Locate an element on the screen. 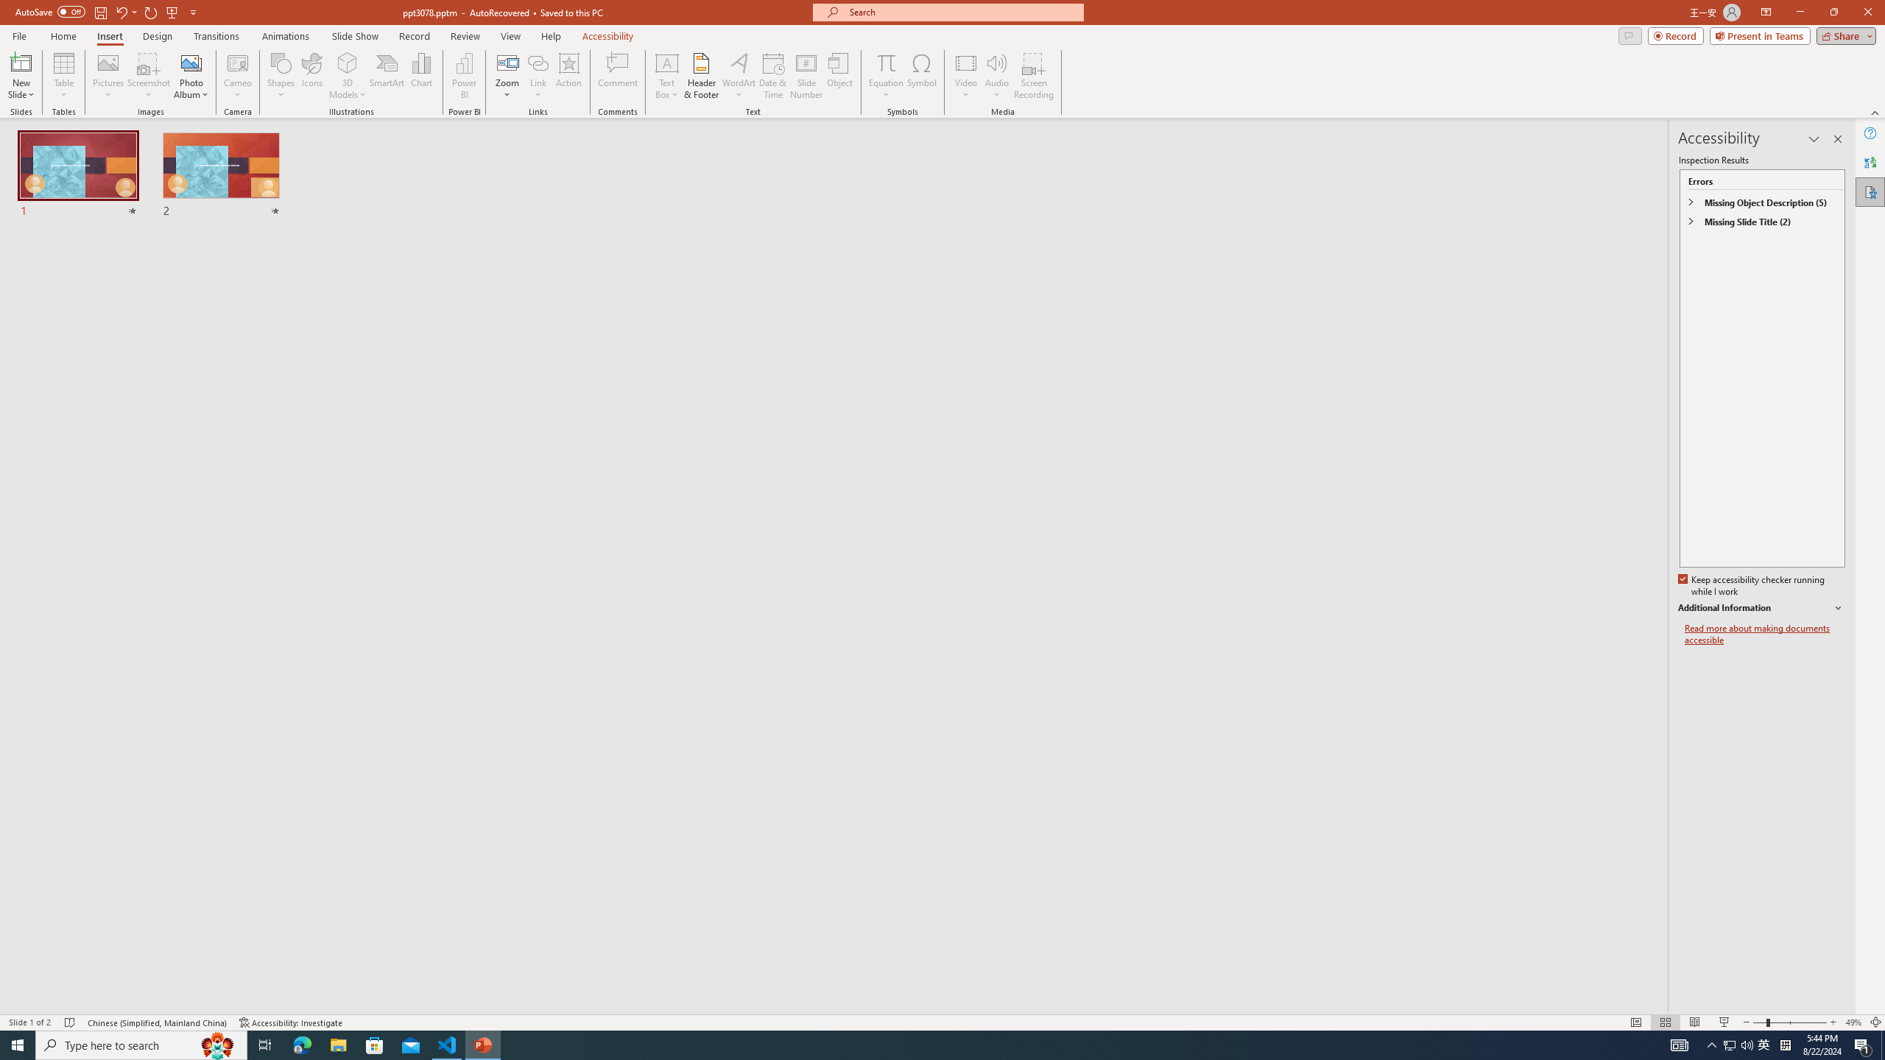 This screenshot has height=1060, width=1885. 3D Models is located at coordinates (348, 76).